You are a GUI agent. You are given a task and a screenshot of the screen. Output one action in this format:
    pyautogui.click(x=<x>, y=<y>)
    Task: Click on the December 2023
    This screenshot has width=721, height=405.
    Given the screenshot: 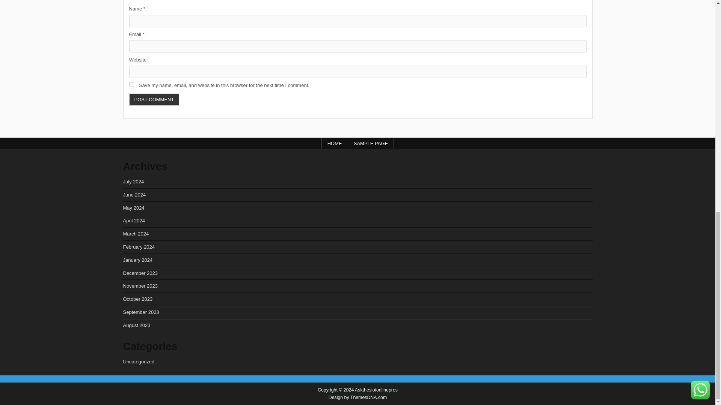 What is the action you would take?
    pyautogui.click(x=140, y=273)
    